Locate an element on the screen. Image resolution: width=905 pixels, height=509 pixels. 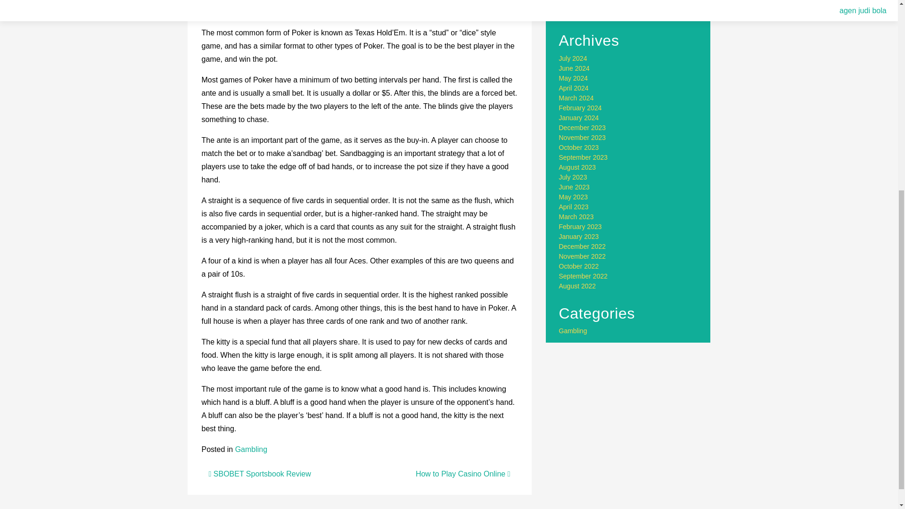
April 2024 is located at coordinates (574, 88).